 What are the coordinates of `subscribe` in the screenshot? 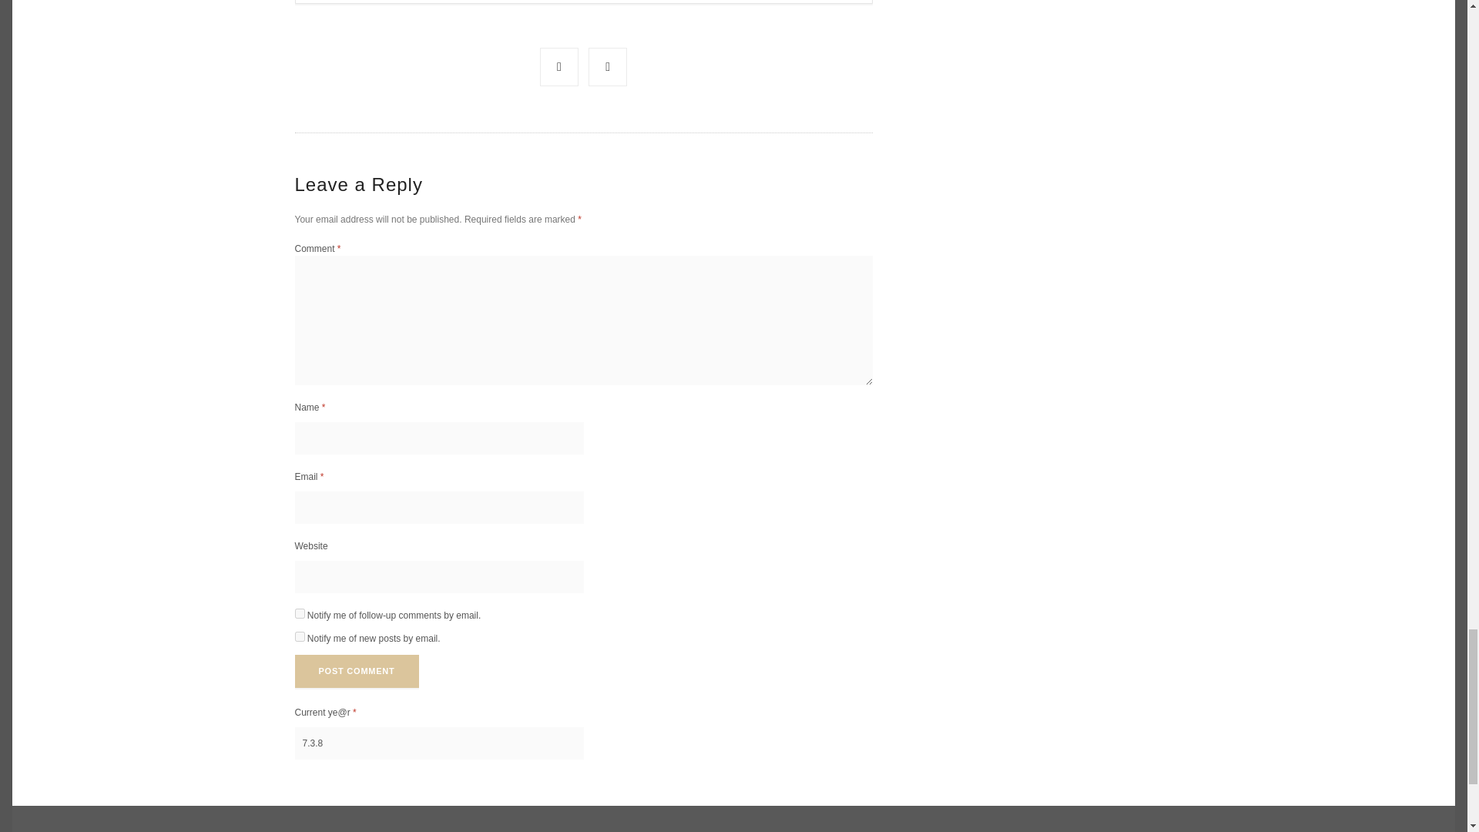 It's located at (299, 613).